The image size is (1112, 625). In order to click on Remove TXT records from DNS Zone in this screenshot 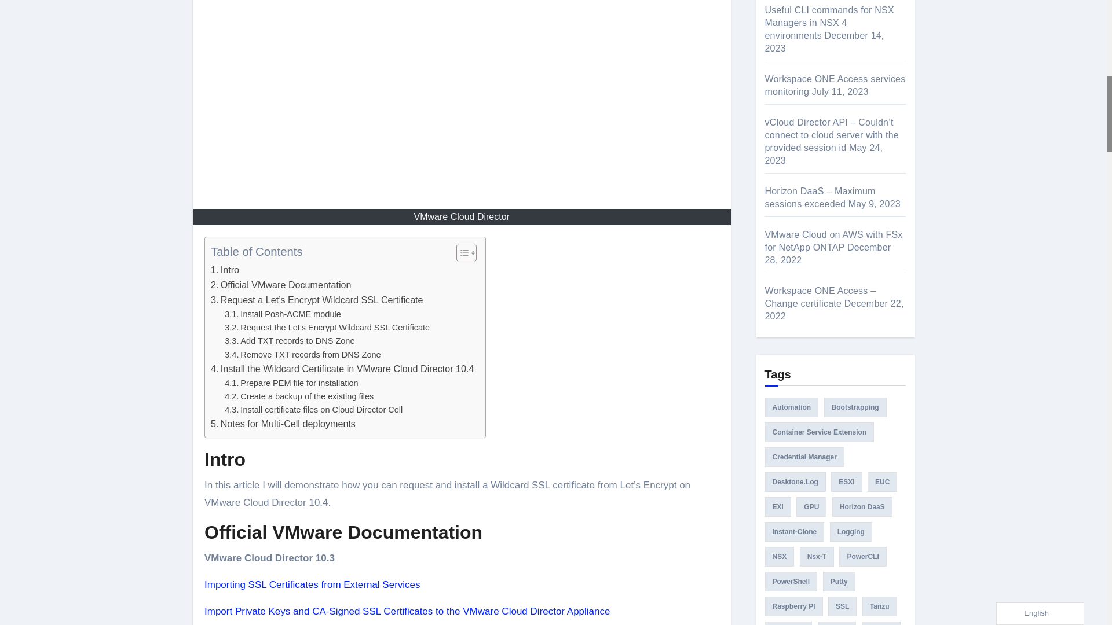, I will do `click(302, 355)`.